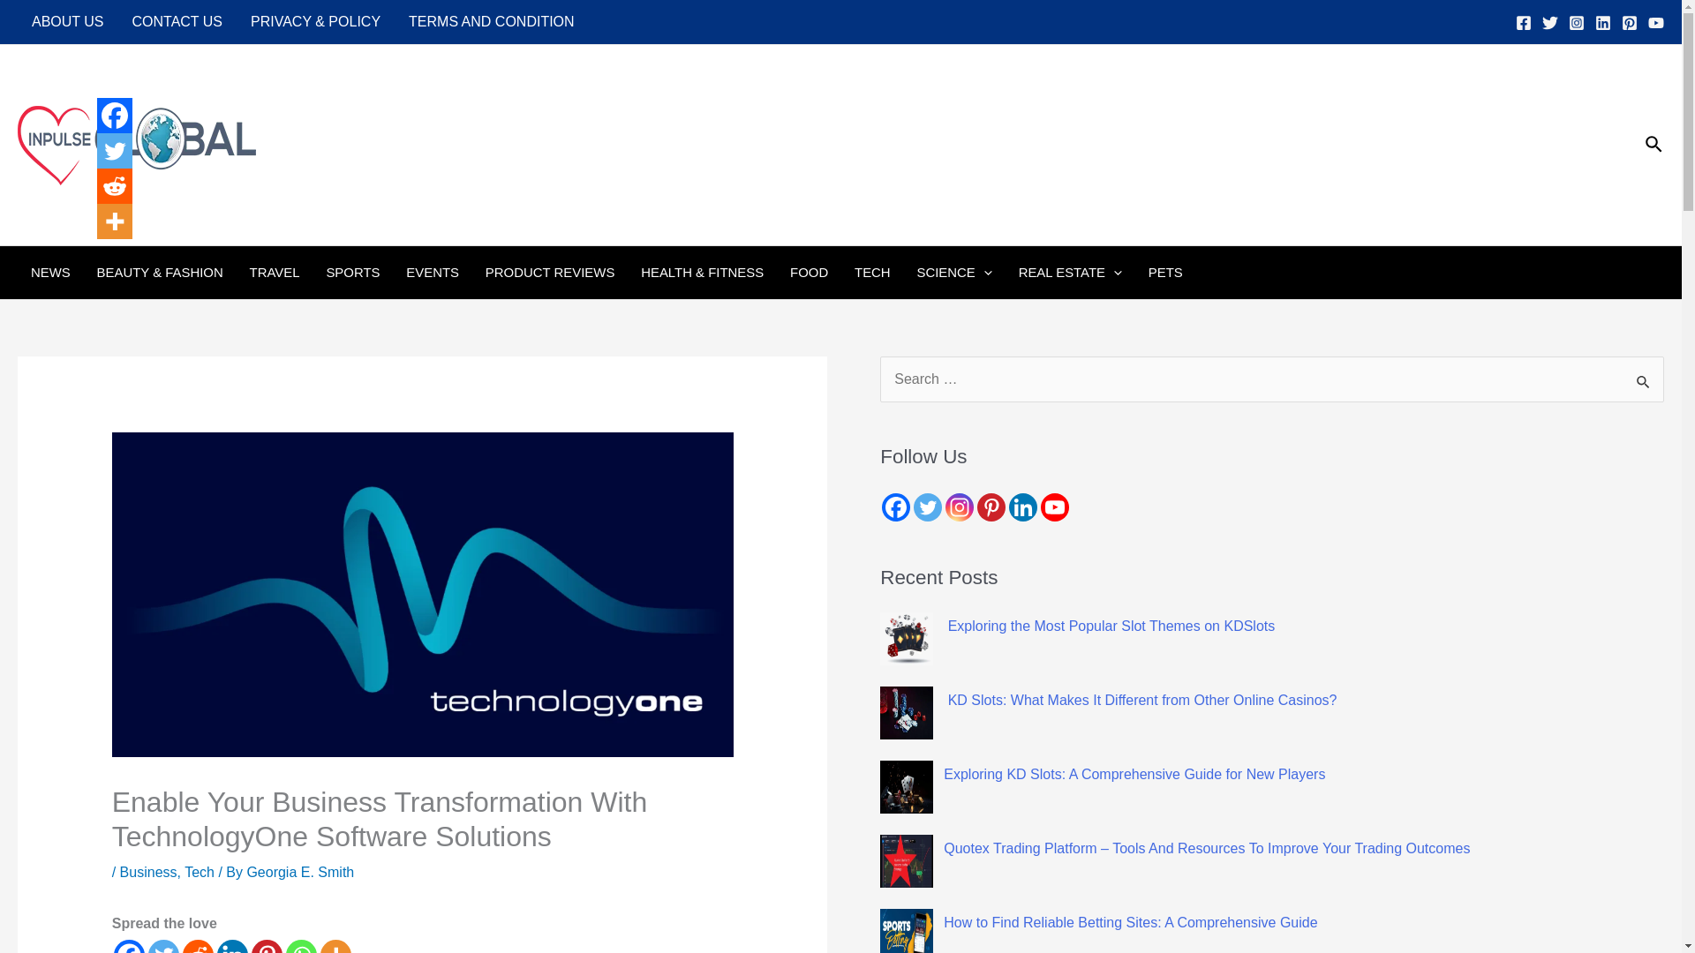 The image size is (1695, 953). What do you see at coordinates (114, 186) in the screenshot?
I see `Reddit` at bounding box center [114, 186].